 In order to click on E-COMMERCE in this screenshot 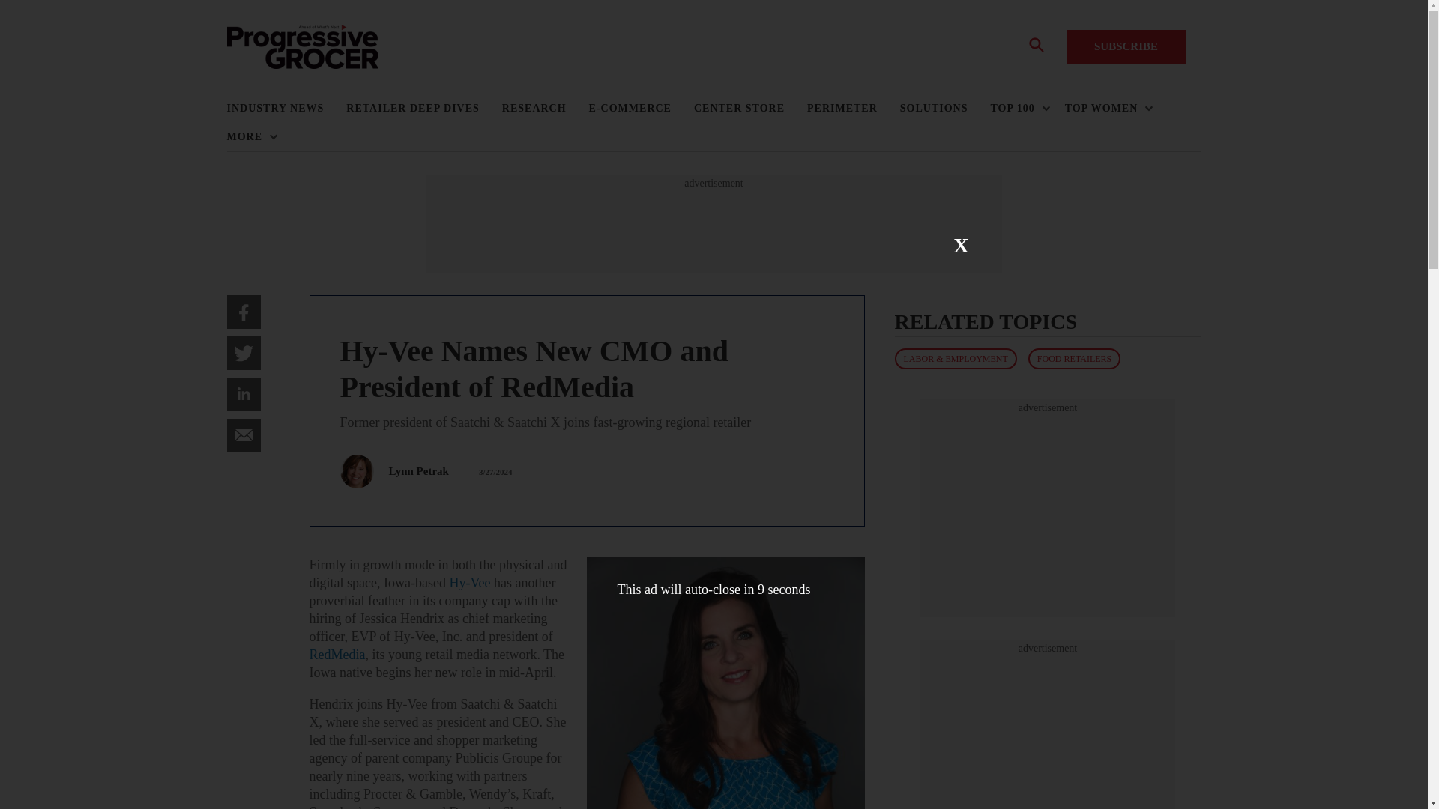, I will do `click(641, 109)`.